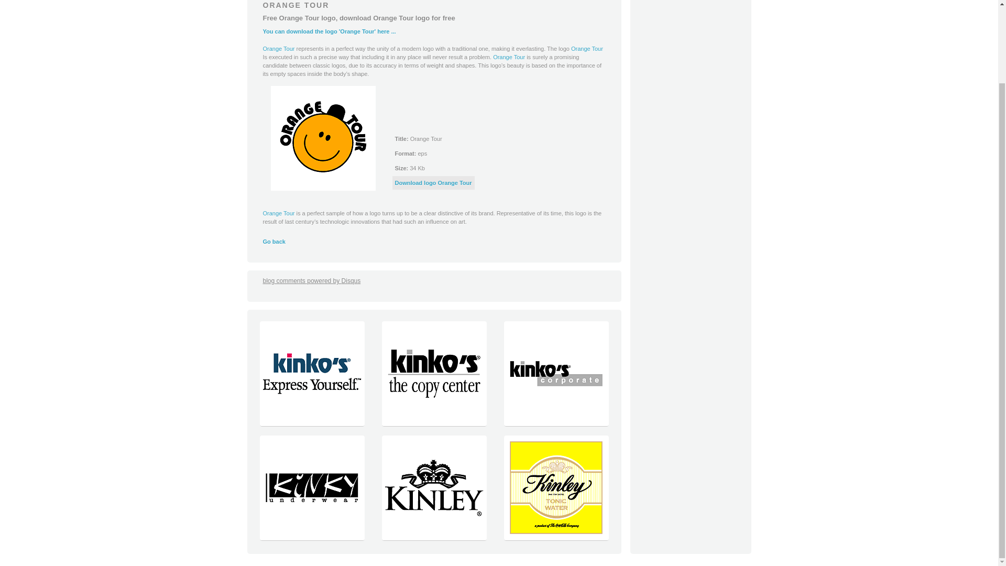 Image resolution: width=1006 pixels, height=566 pixels. I want to click on You can download the logo 'Orange Tour' here ..., so click(329, 31).